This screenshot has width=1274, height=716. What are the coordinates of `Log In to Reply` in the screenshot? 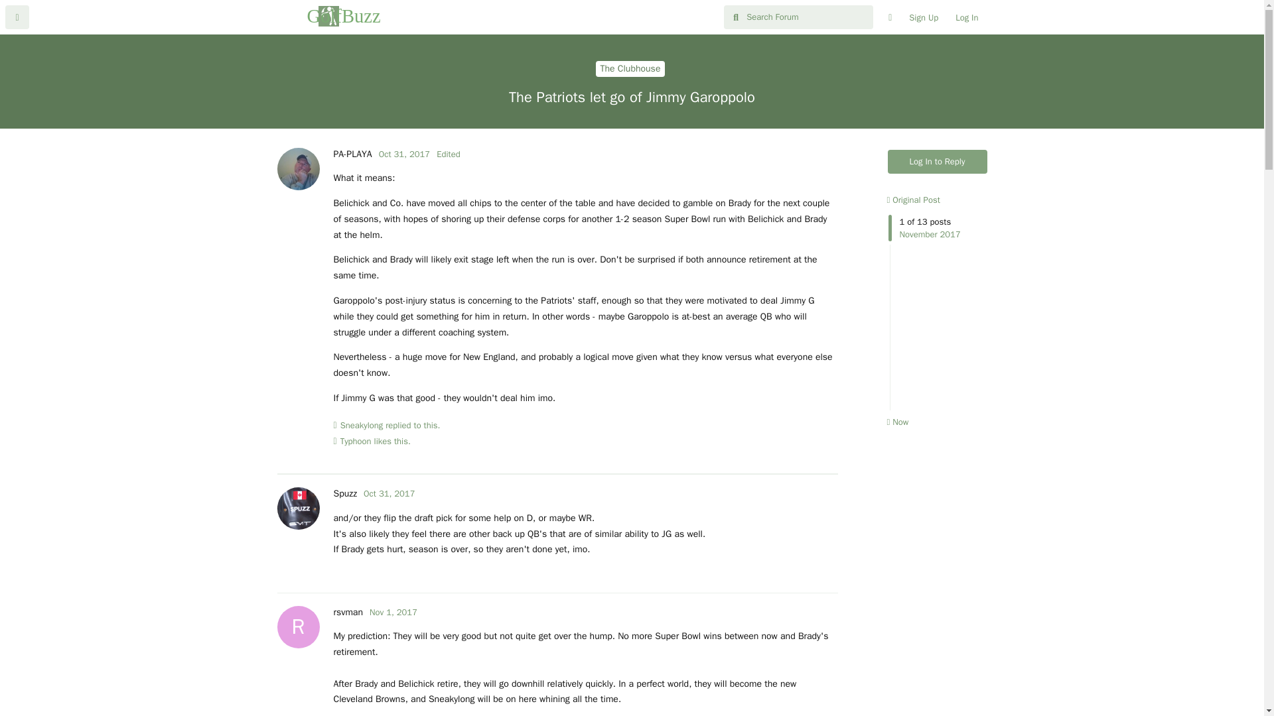 It's located at (347, 612).